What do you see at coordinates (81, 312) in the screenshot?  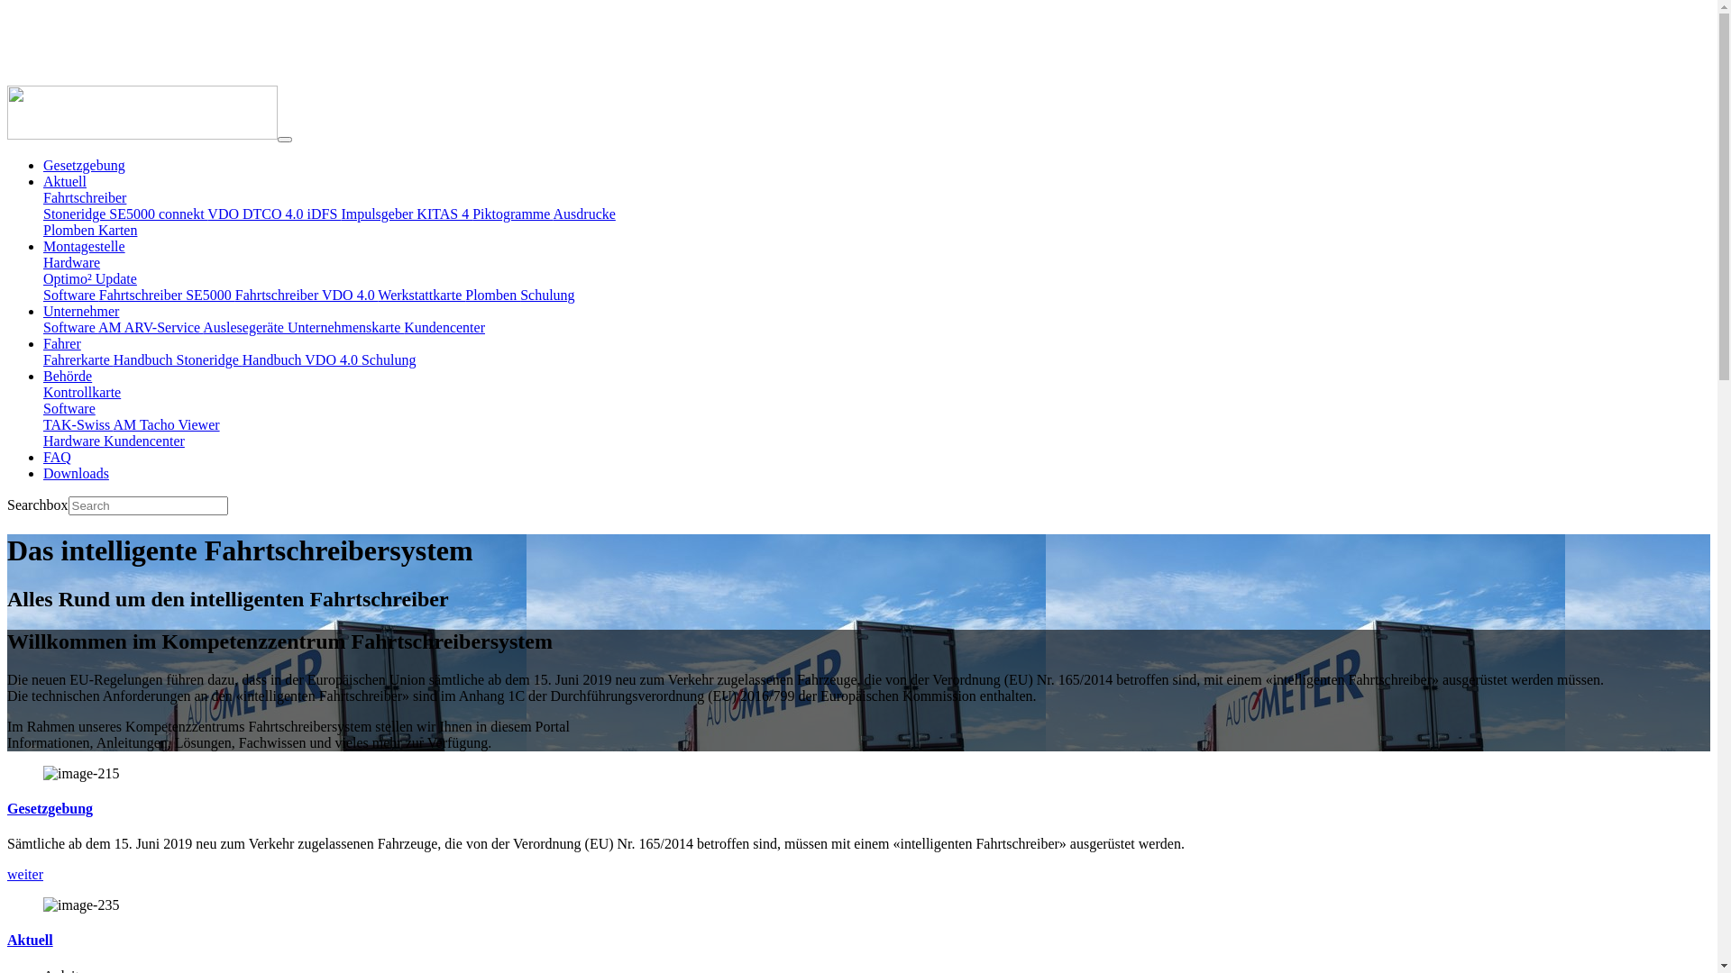 I see `Unternehmer` at bounding box center [81, 312].